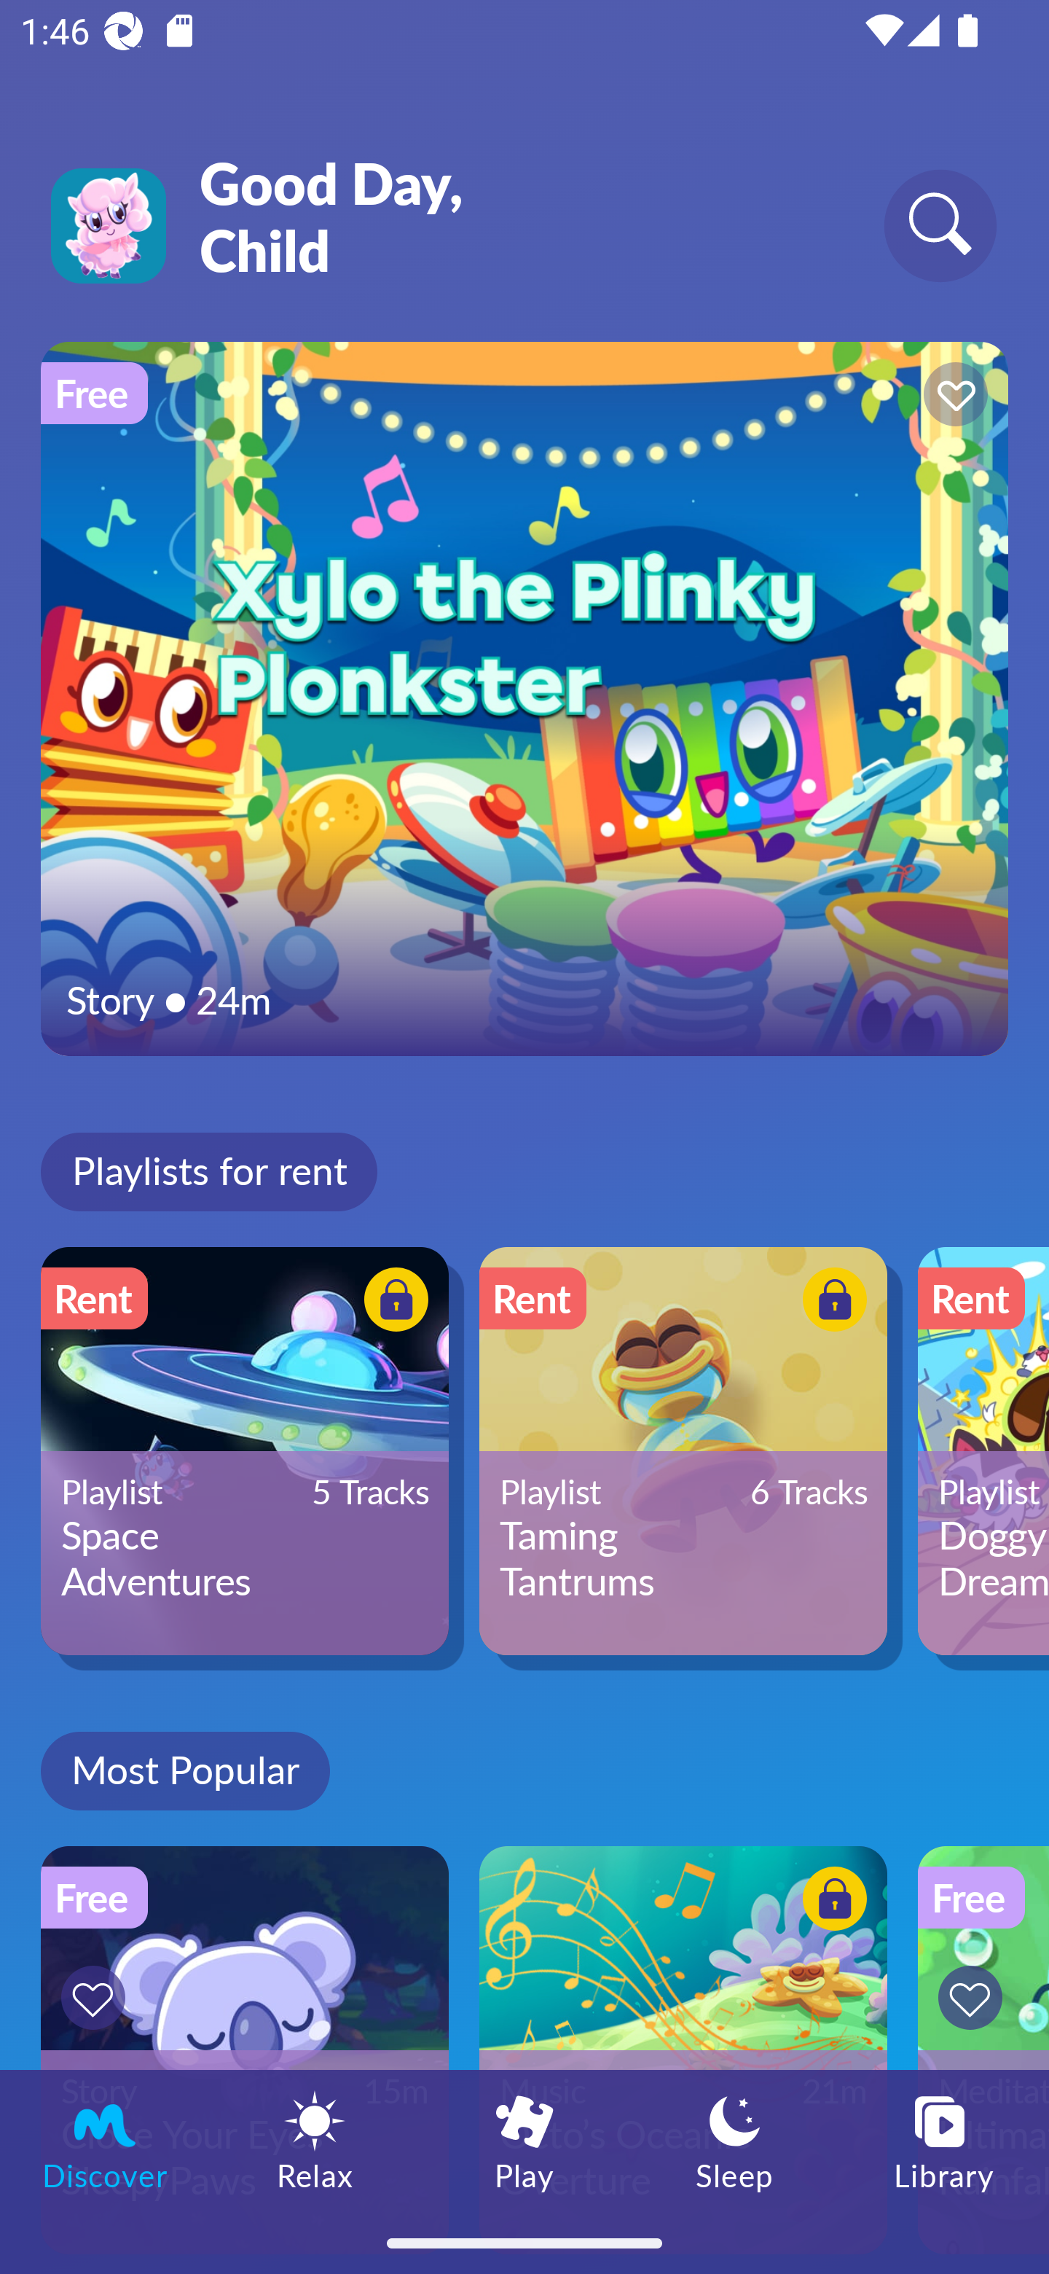  Describe the element at coordinates (98, 1997) in the screenshot. I see `Button` at that location.